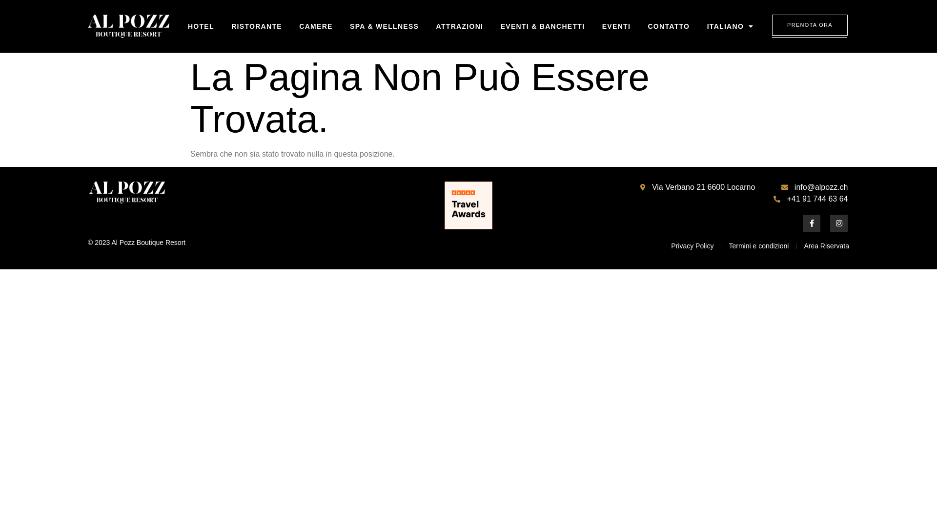 Image resolution: width=937 pixels, height=527 pixels. I want to click on SPA & WELLNESS, so click(384, 26).